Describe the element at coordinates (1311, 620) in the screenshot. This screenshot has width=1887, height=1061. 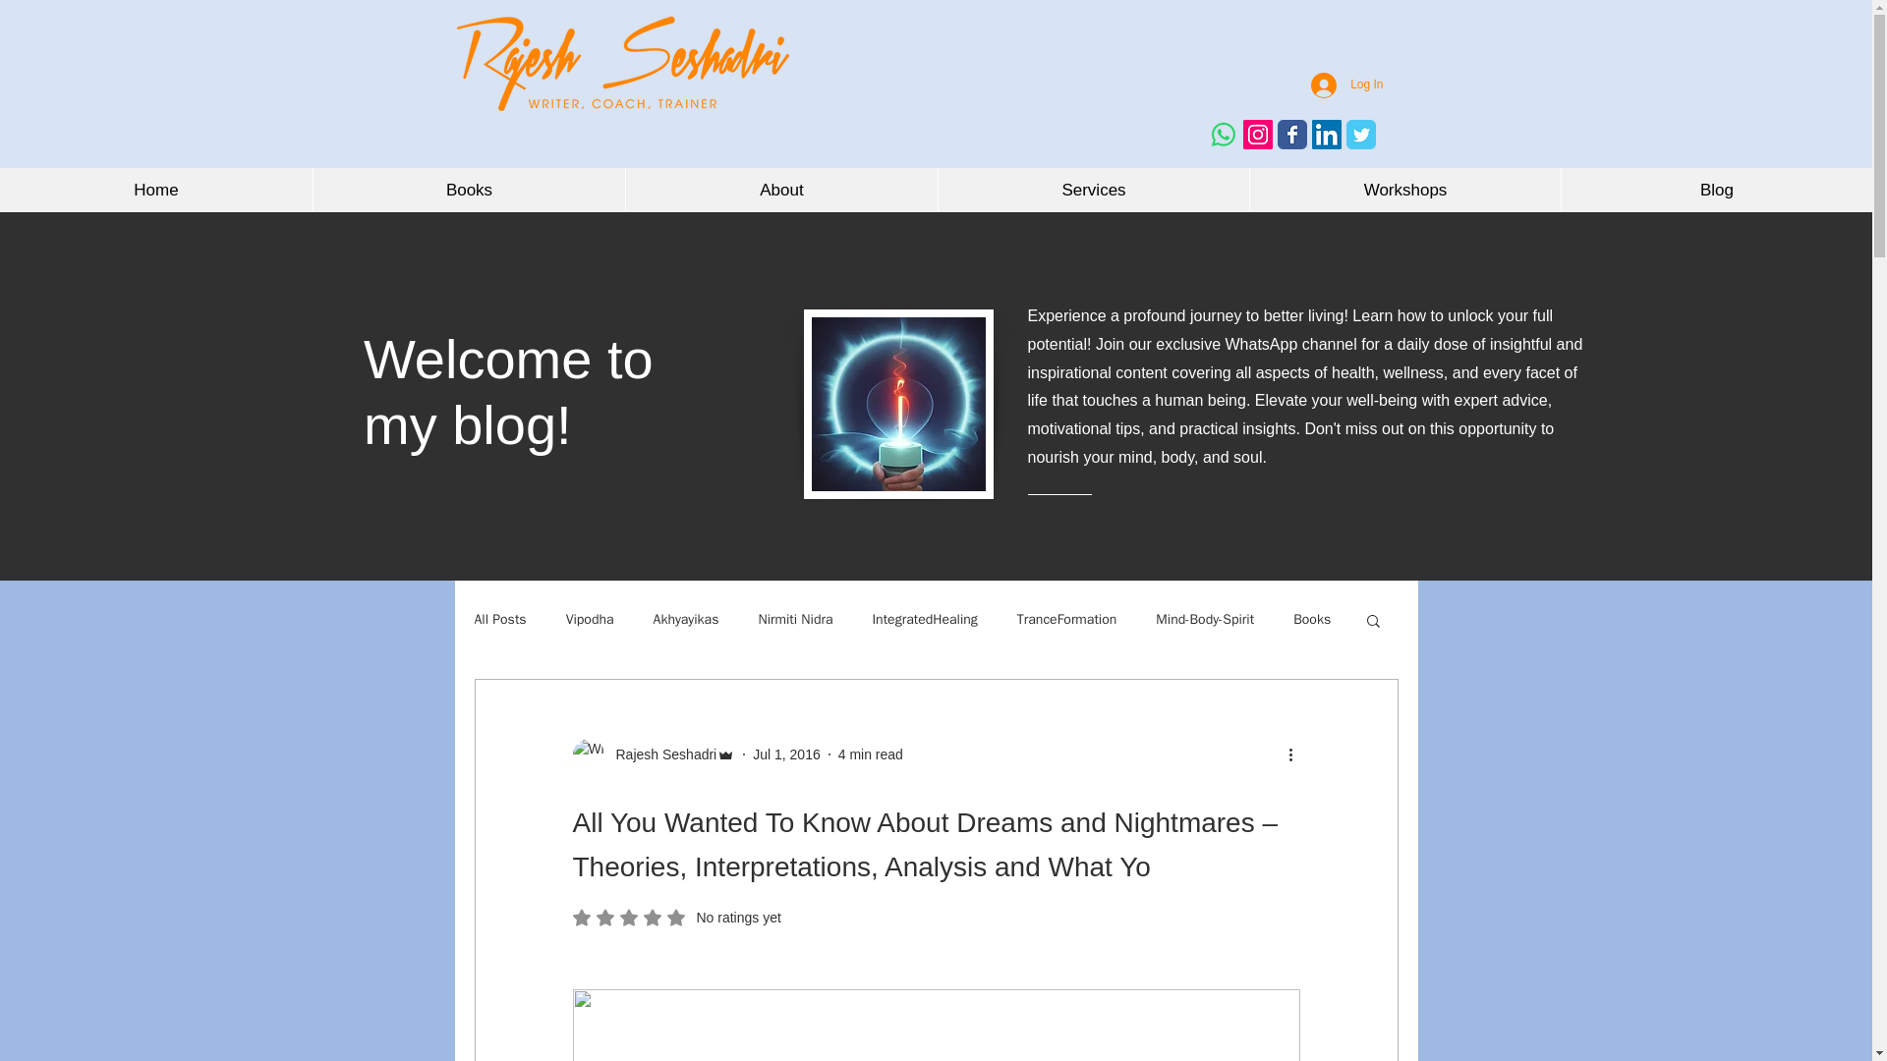
I see `Books` at that location.